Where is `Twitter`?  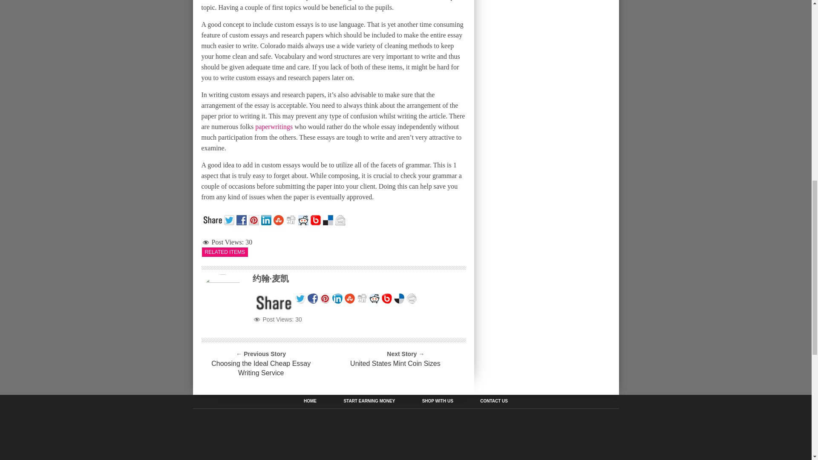 Twitter is located at coordinates (230, 219).